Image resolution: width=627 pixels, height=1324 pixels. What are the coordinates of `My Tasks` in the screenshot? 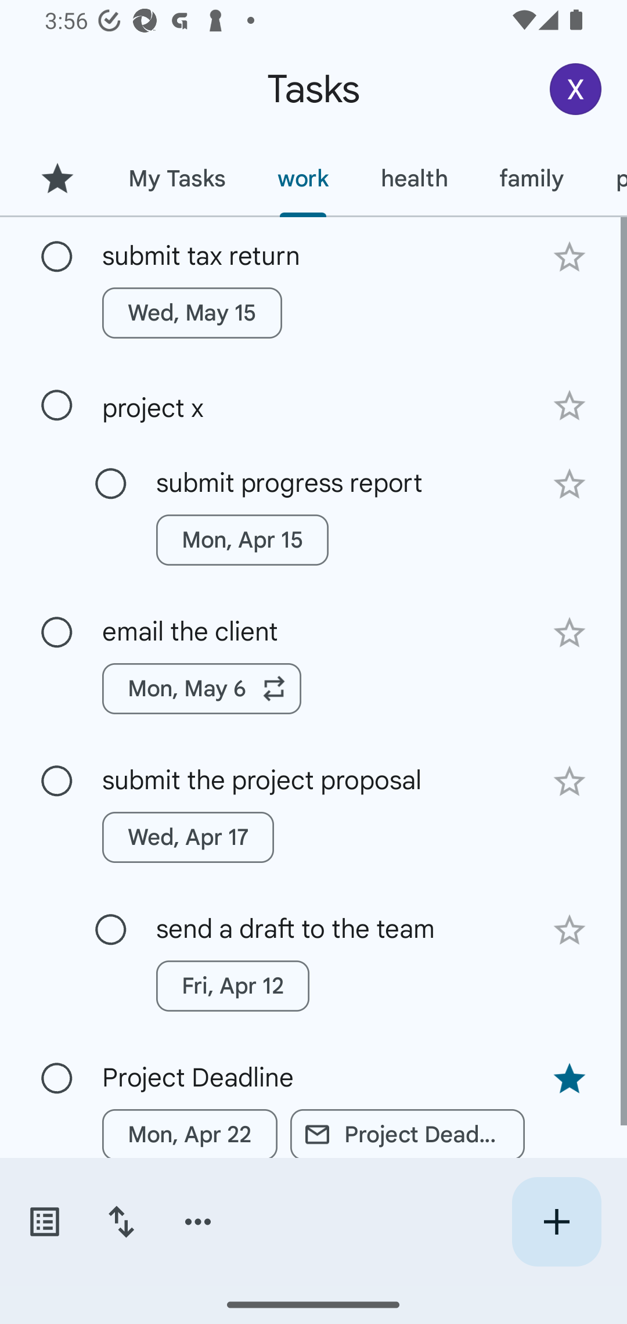 It's located at (176, 178).